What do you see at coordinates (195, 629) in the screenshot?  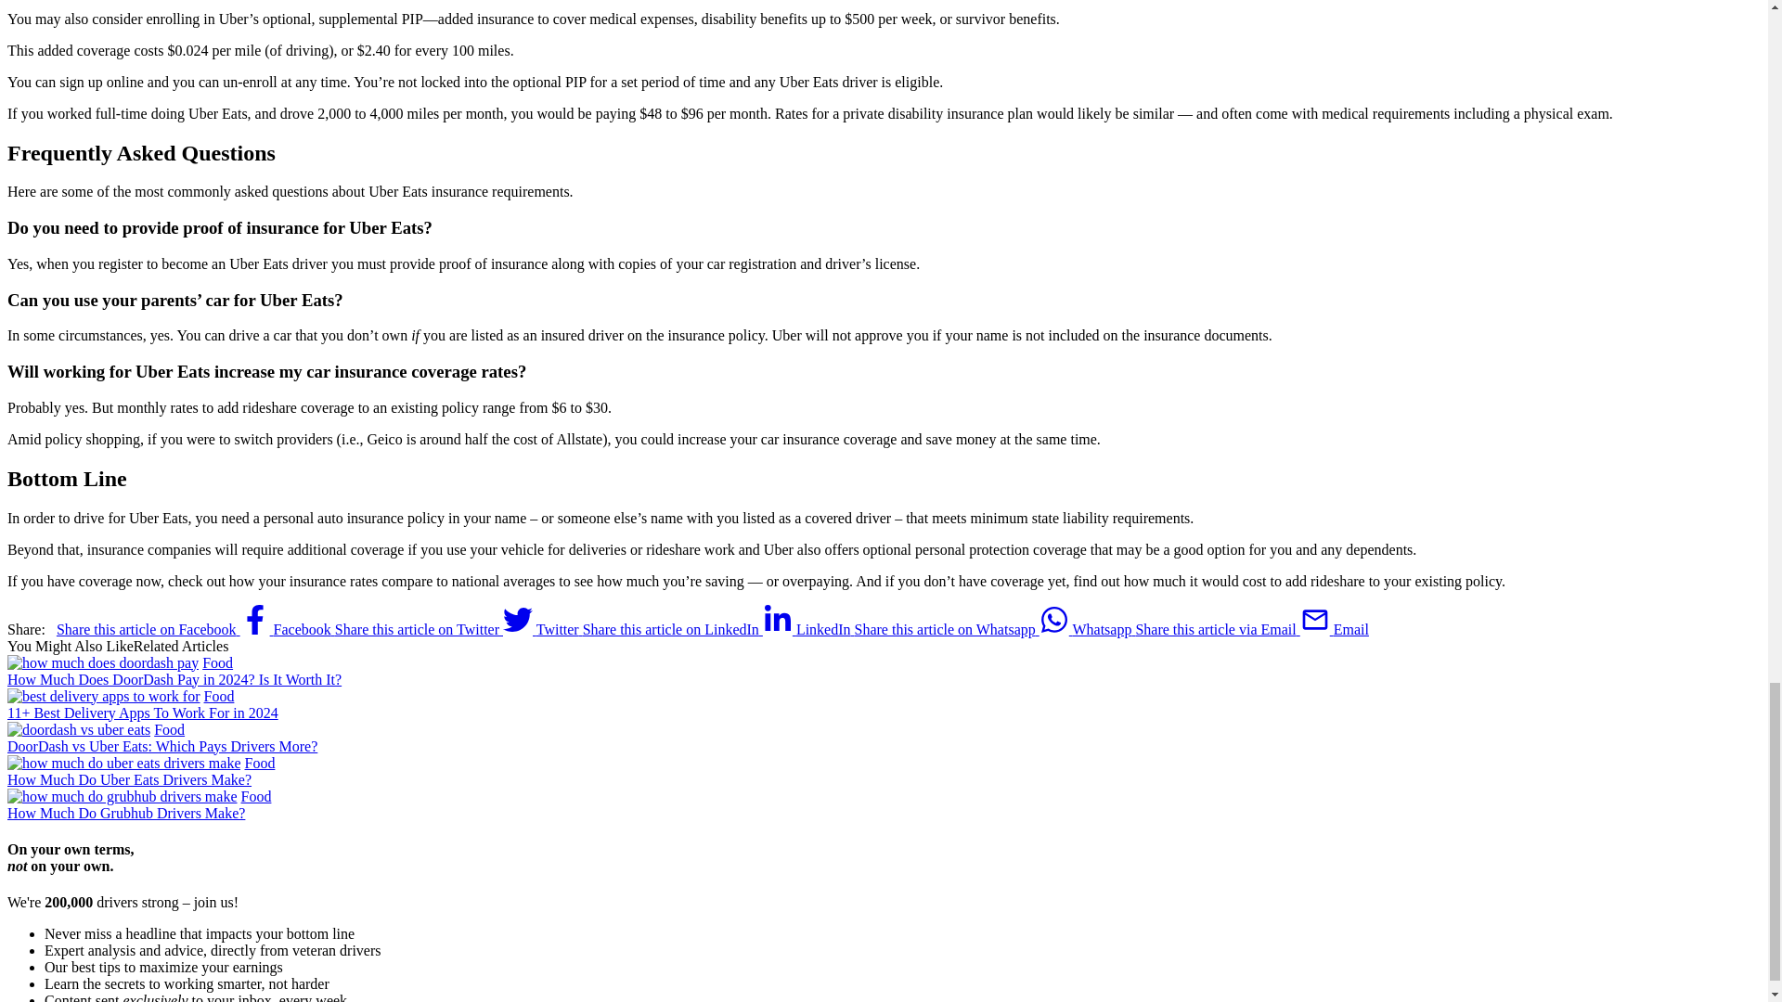 I see `Share this article on Facebook Facebook` at bounding box center [195, 629].